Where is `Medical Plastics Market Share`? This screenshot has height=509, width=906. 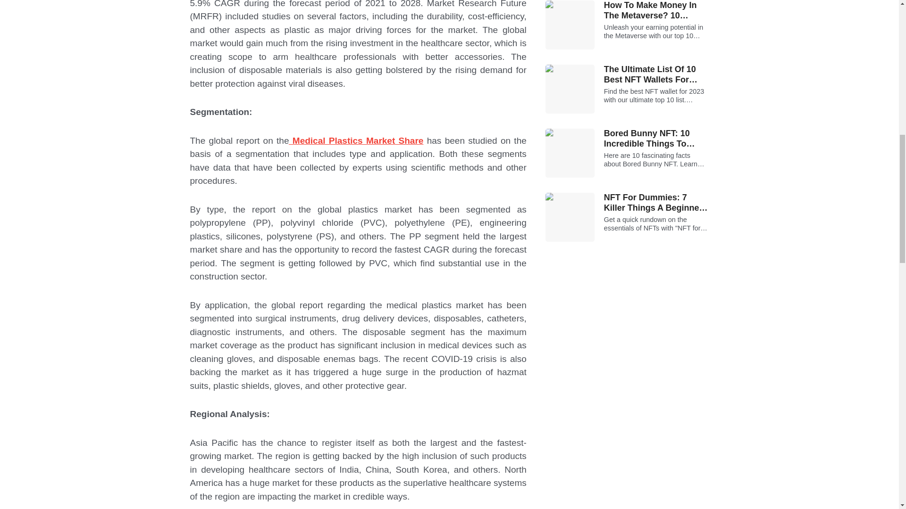 Medical Plastics Market Share is located at coordinates (356, 140).